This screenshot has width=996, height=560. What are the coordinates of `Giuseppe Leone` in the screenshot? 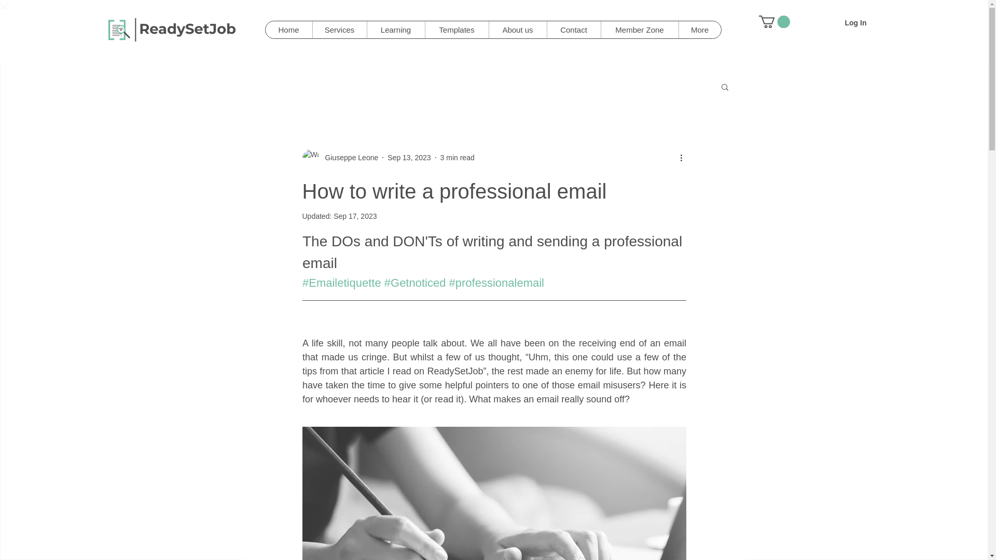 It's located at (349, 158).